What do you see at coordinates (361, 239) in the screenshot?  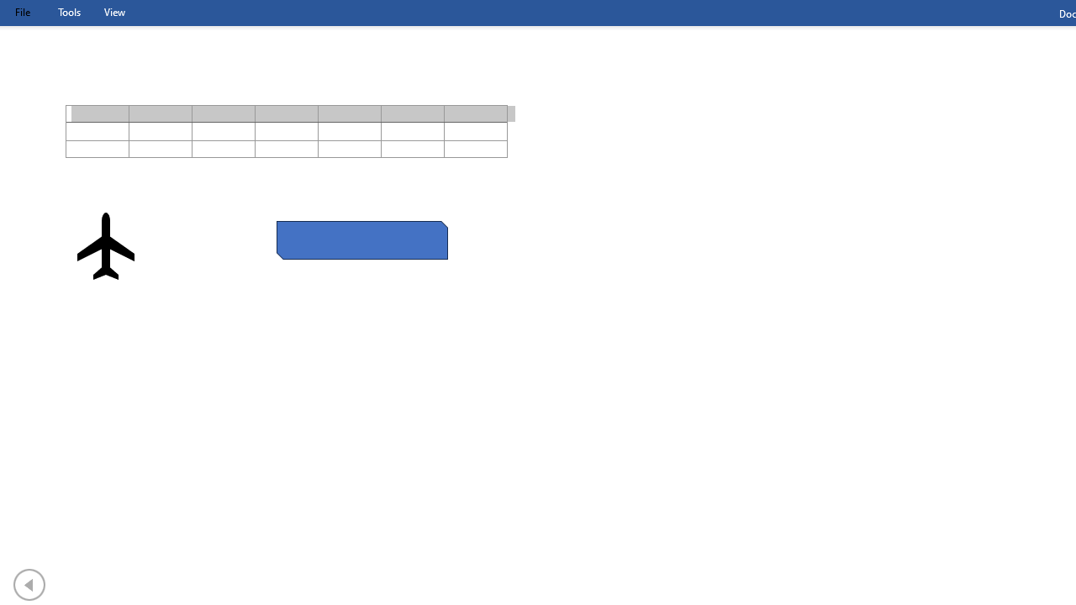 I see `Rectangle: Diagonal Corners Snipped 2` at bounding box center [361, 239].